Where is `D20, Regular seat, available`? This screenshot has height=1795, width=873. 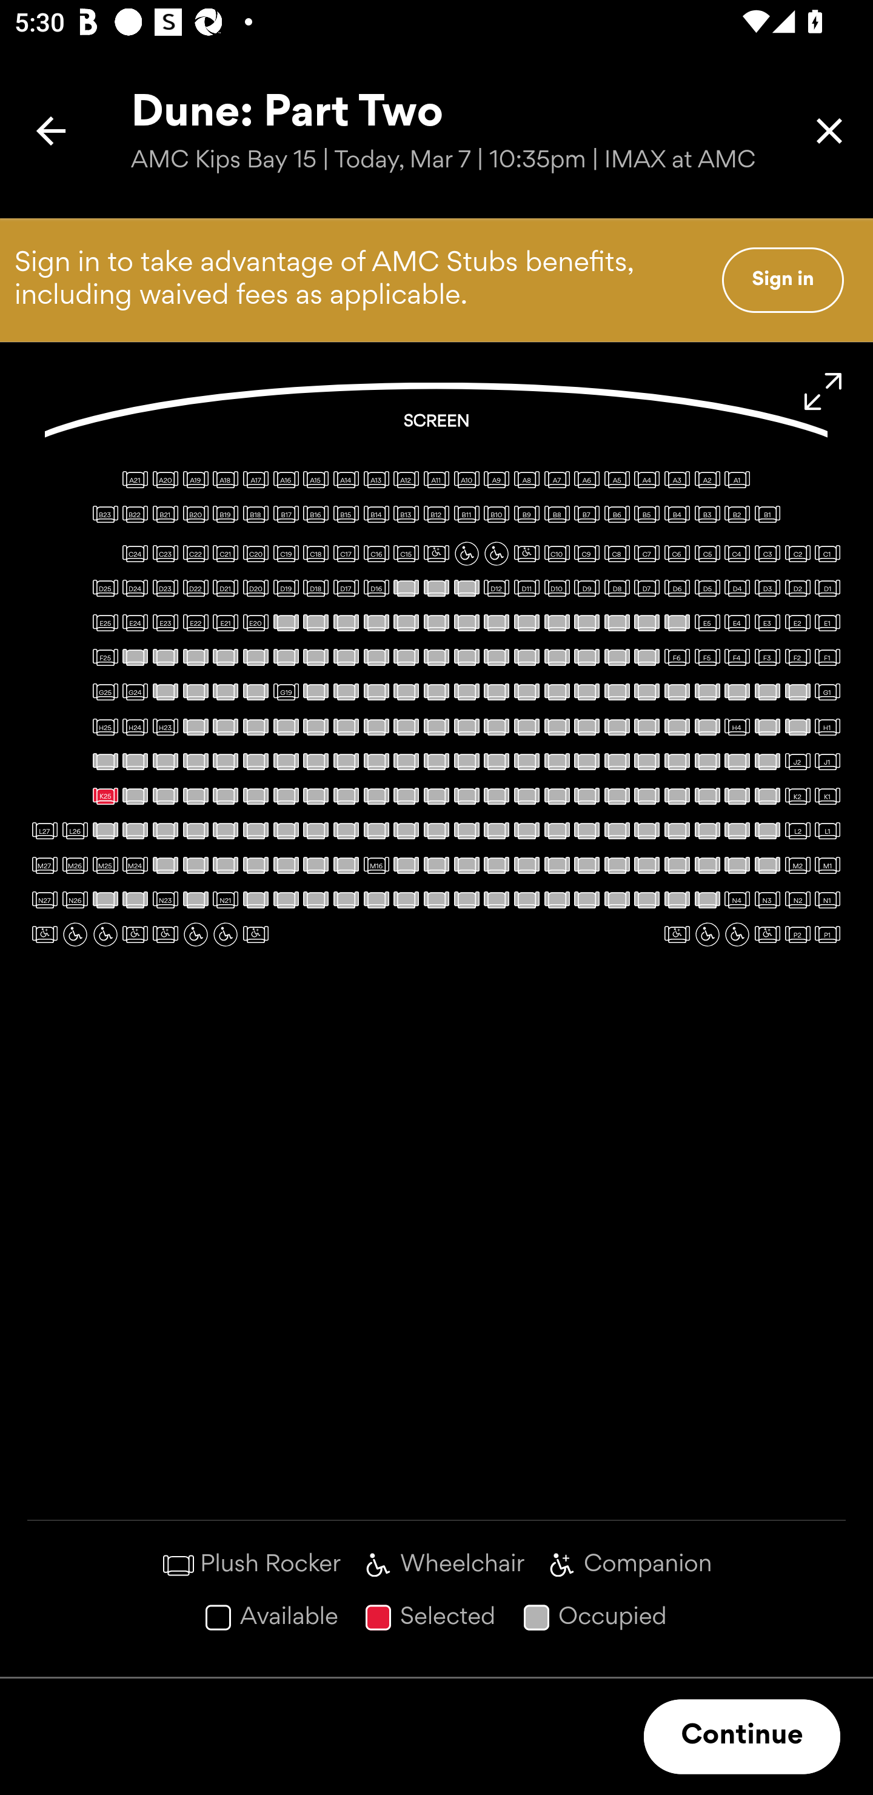 D20, Regular seat, available is located at coordinates (256, 588).